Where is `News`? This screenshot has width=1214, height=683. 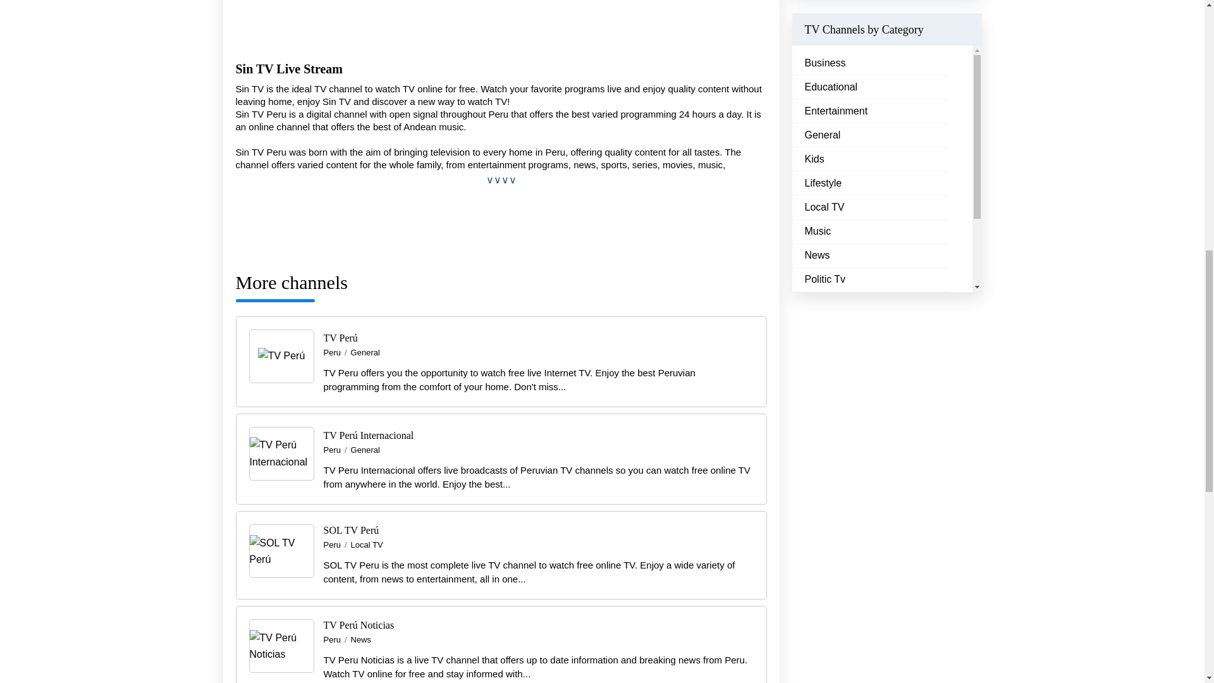 News is located at coordinates (360, 640).